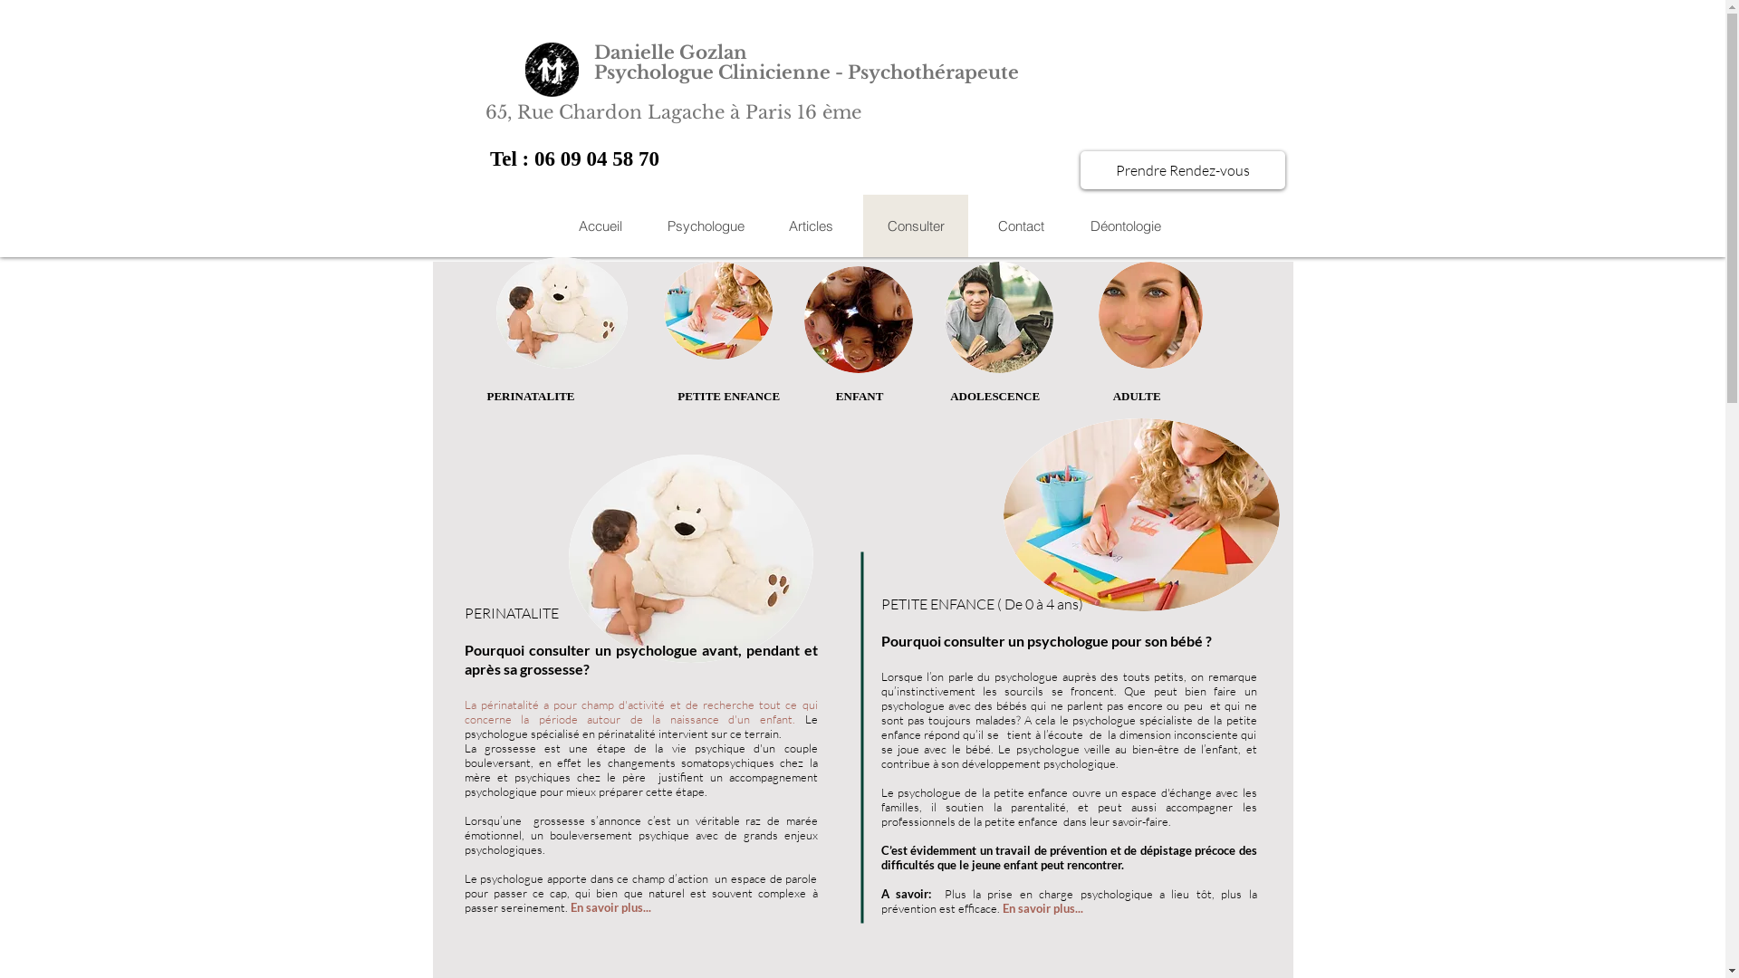 This screenshot has height=978, width=1739. Describe the element at coordinates (732, 397) in the screenshot. I see `PETITE ENFANCE  ` at that location.